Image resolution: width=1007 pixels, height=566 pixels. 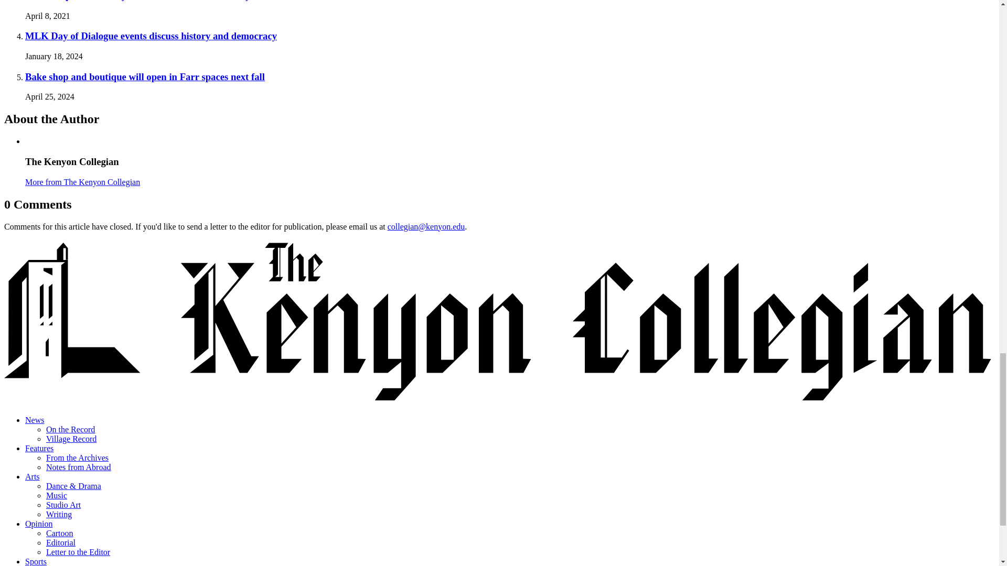 I want to click on Notes from Abroad, so click(x=79, y=467).